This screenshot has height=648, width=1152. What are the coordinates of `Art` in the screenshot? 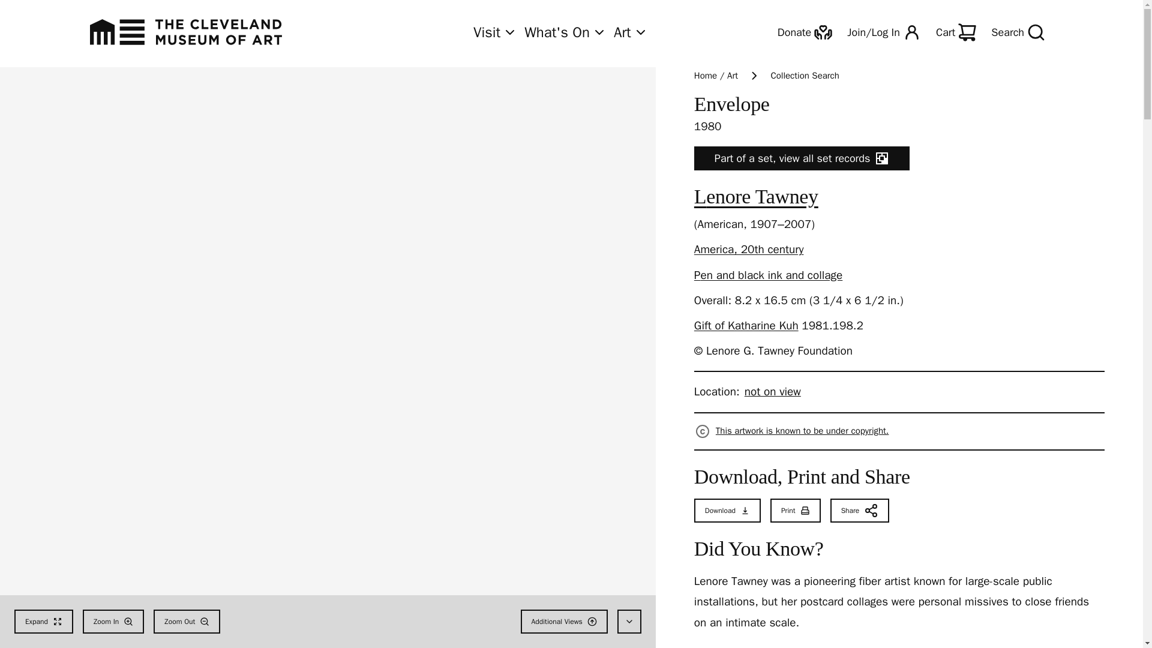 It's located at (631, 32).